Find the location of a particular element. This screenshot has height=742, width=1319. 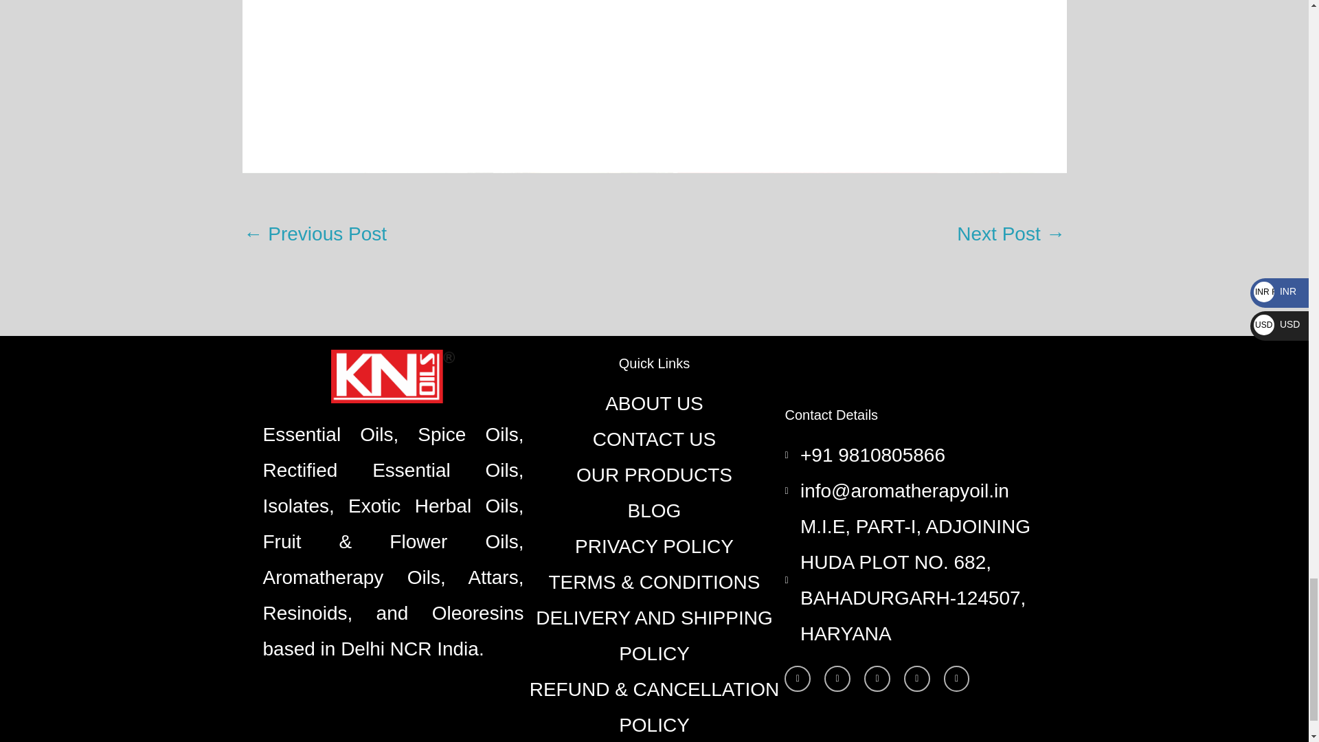

ABOUT US is located at coordinates (654, 404).